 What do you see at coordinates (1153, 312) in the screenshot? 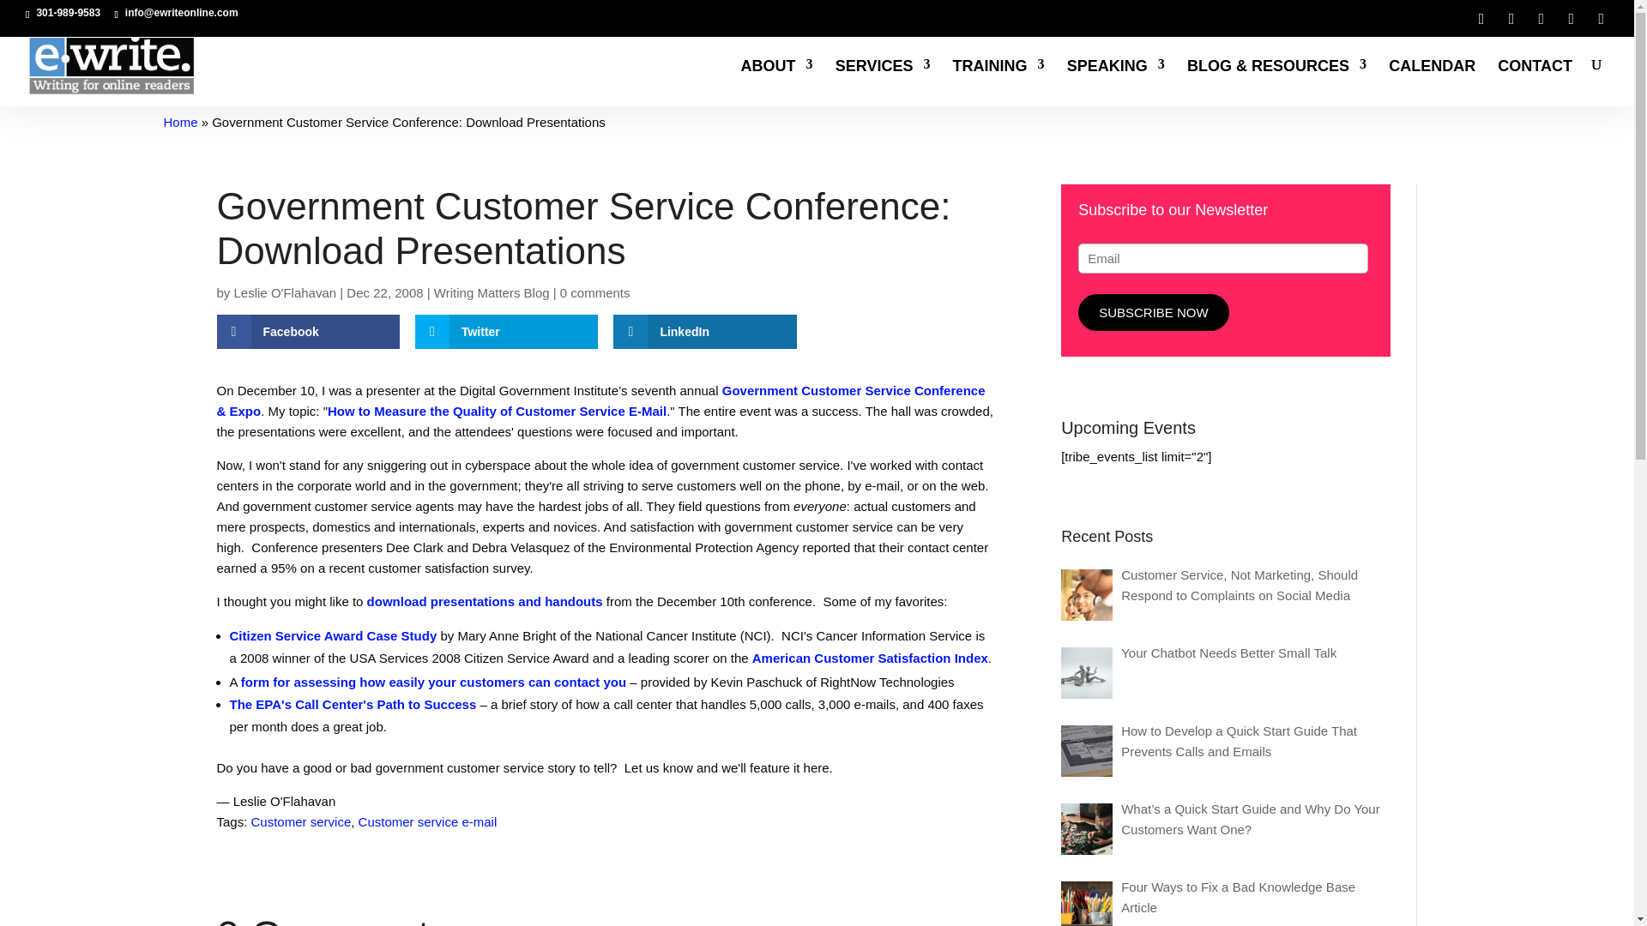
I see `SUBSCRIBE NOW` at bounding box center [1153, 312].